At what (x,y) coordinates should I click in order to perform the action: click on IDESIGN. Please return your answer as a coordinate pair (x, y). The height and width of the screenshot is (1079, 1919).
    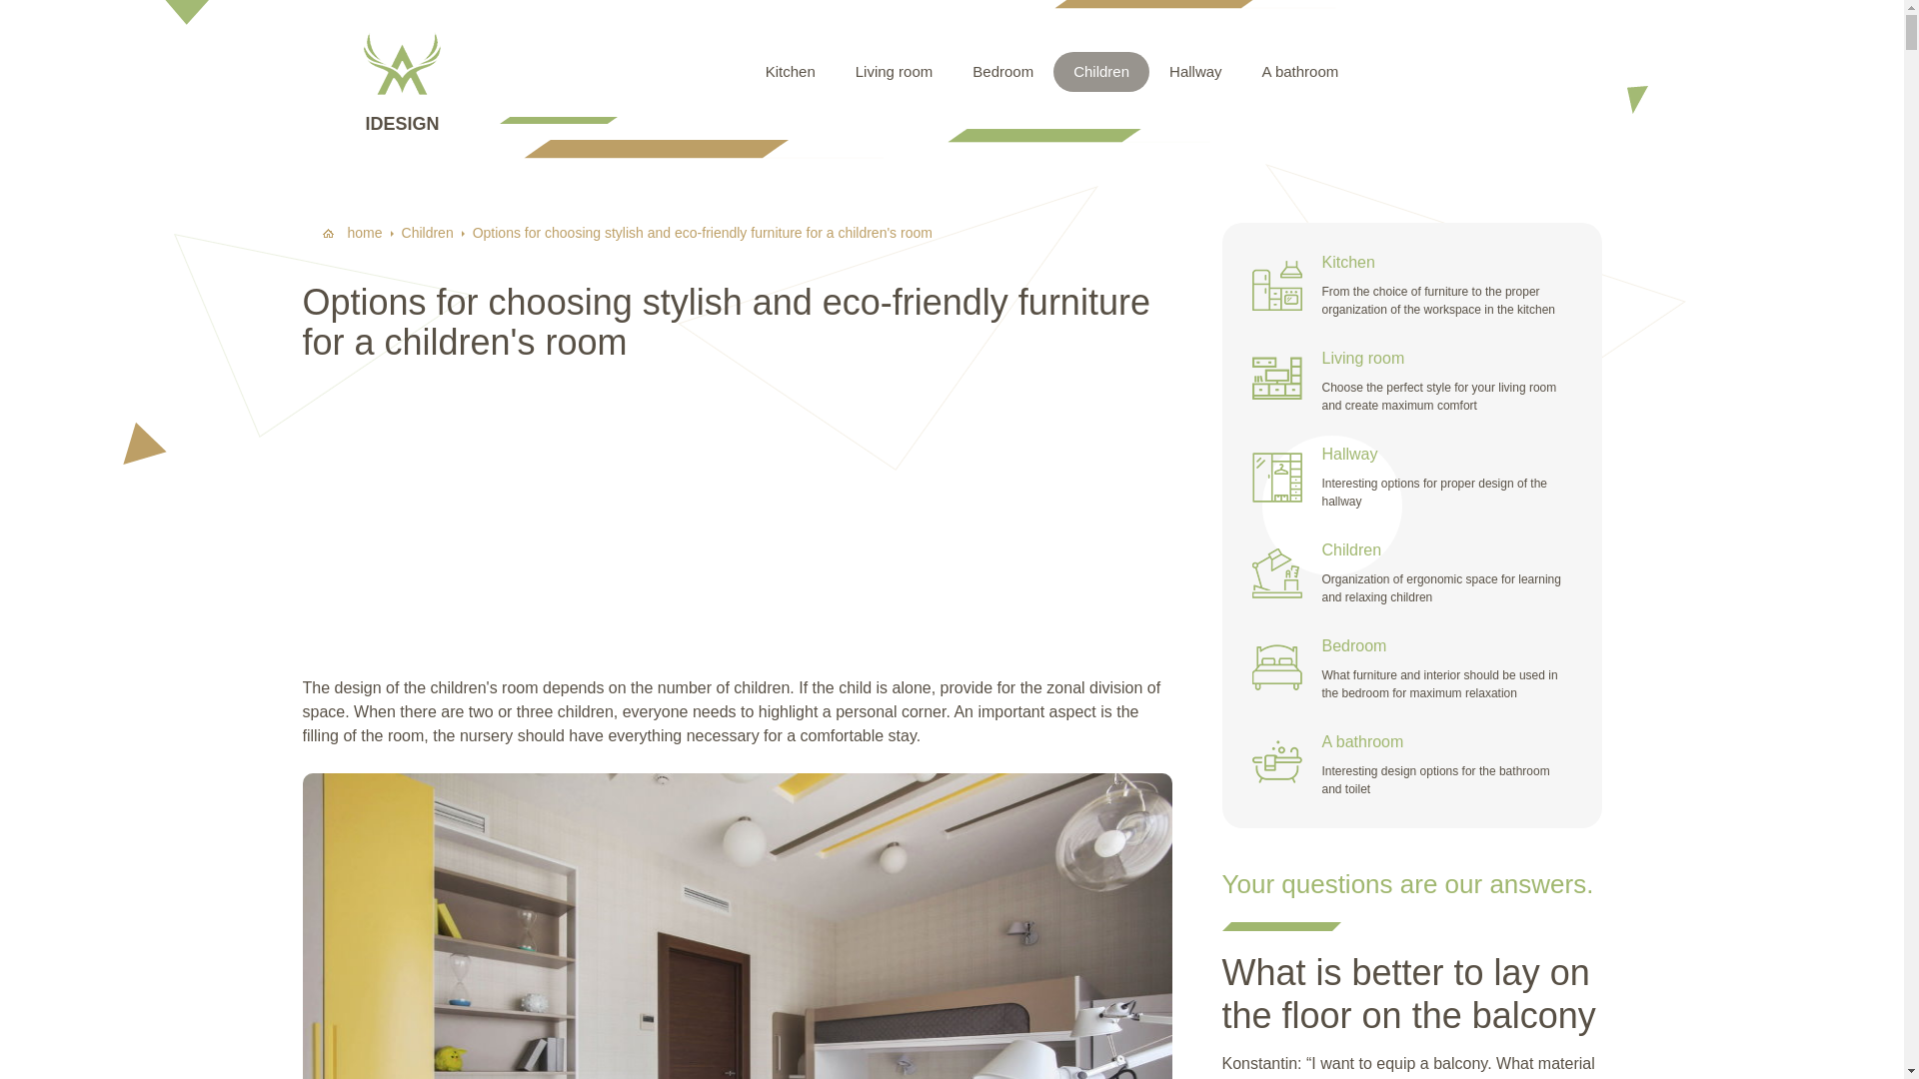
    Looking at the image, I should click on (401, 70).